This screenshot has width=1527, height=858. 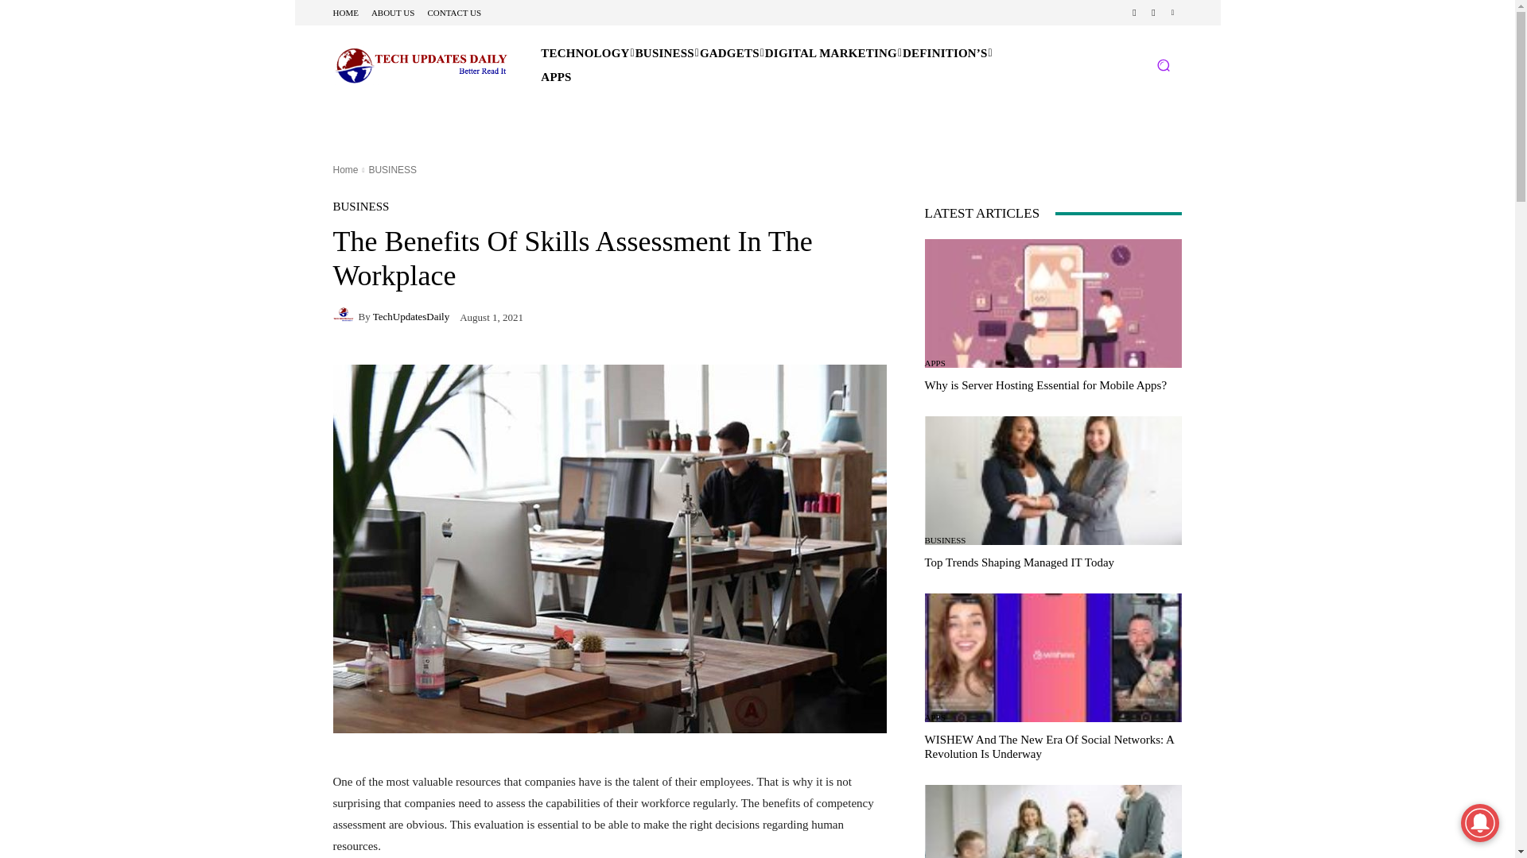 I want to click on View all posts in BUSINESS, so click(x=392, y=170).